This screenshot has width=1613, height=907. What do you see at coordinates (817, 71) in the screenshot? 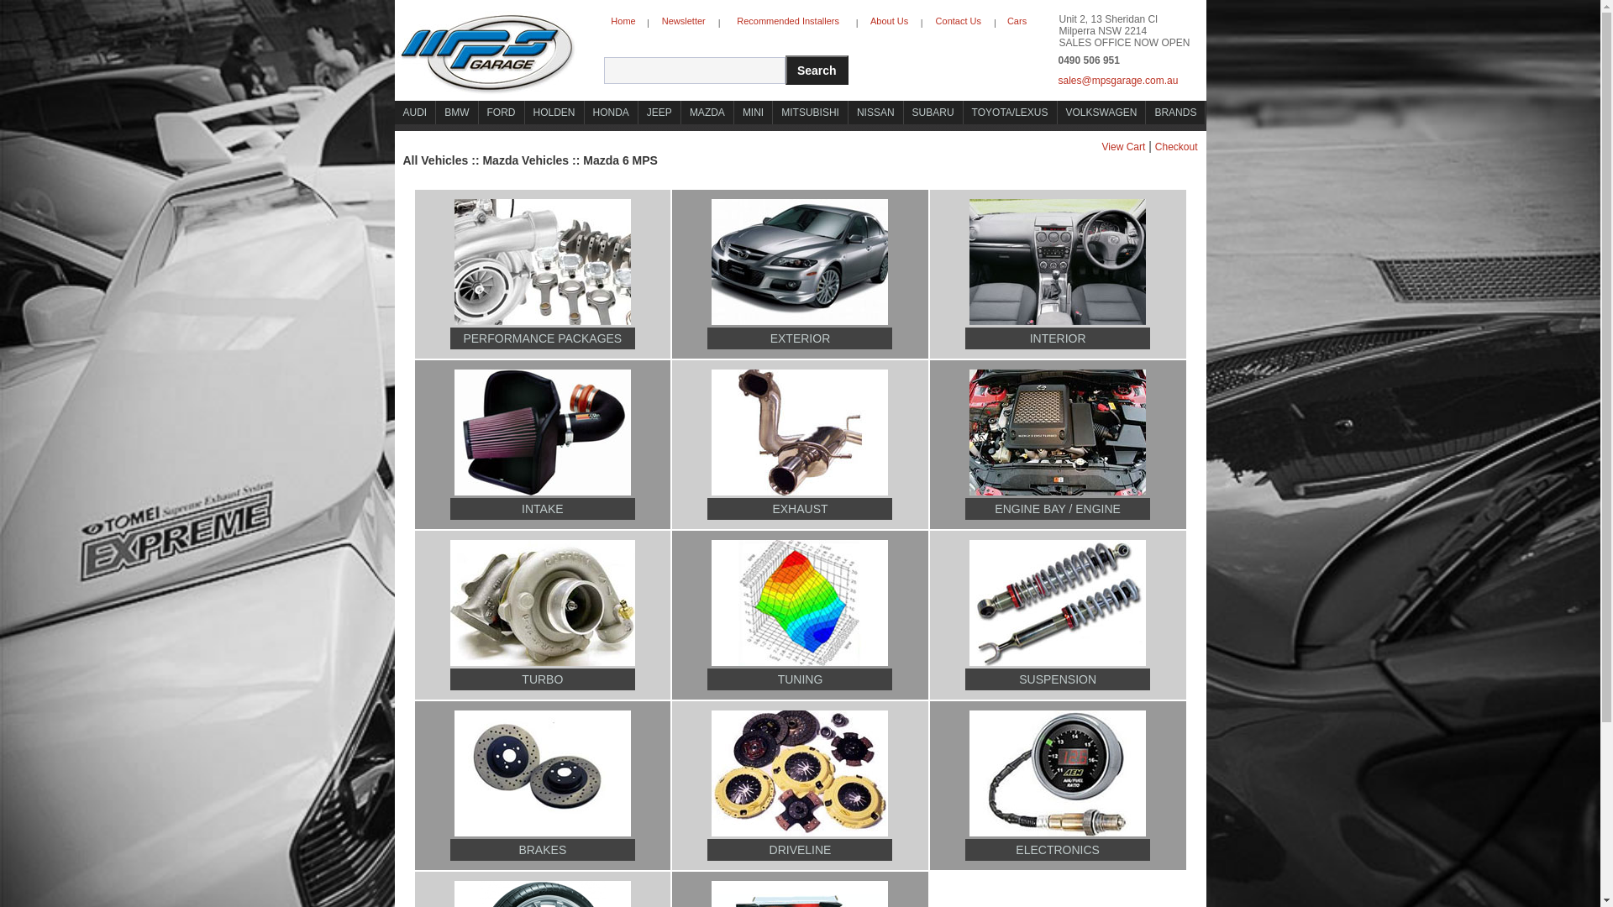
I see `Search` at bounding box center [817, 71].